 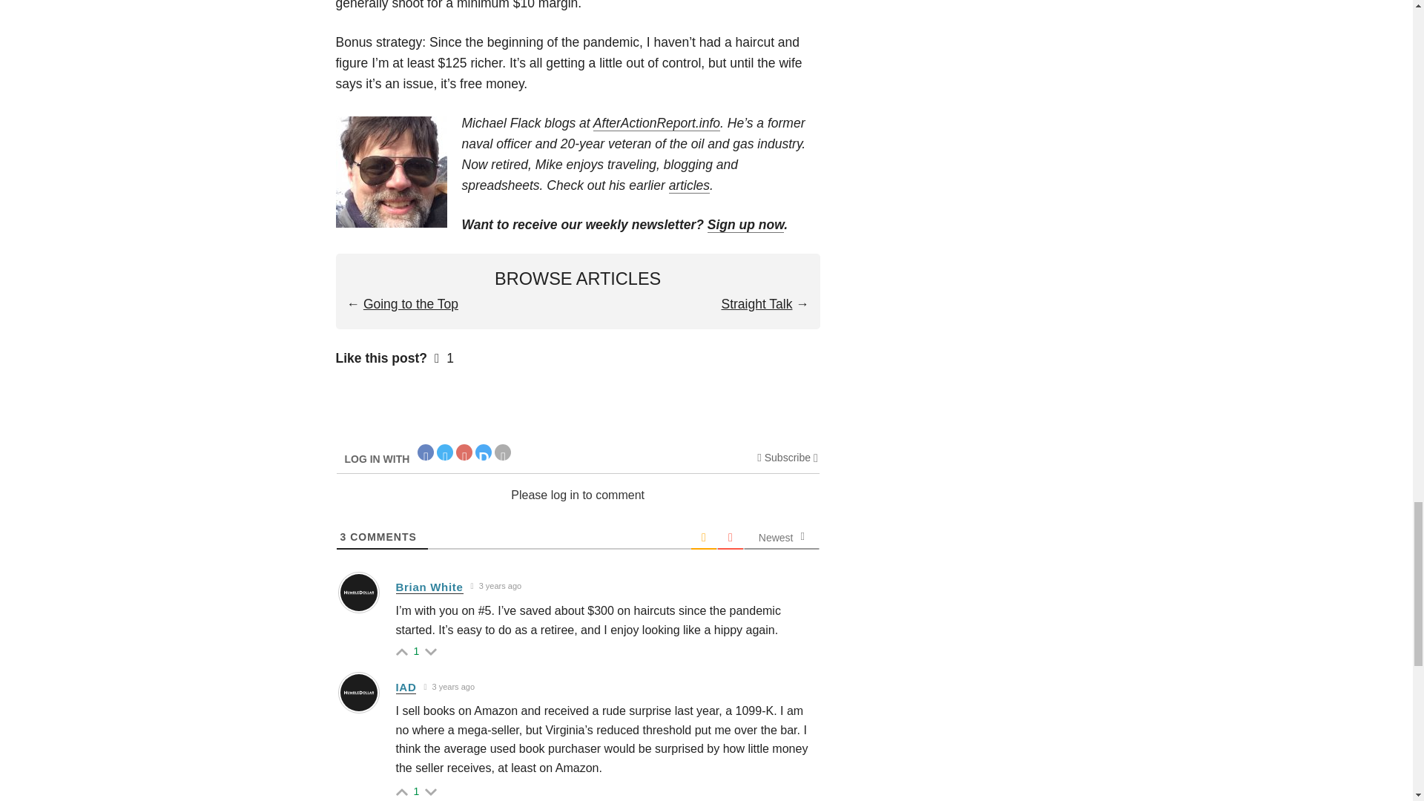 I want to click on articles, so click(x=689, y=185).